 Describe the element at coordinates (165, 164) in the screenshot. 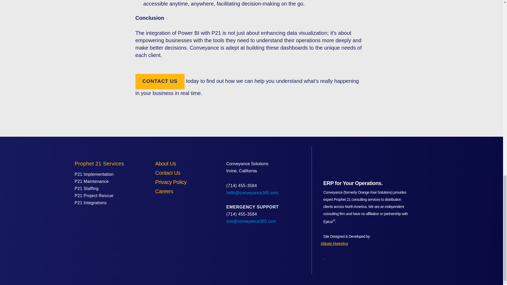

I see `About Us` at that location.